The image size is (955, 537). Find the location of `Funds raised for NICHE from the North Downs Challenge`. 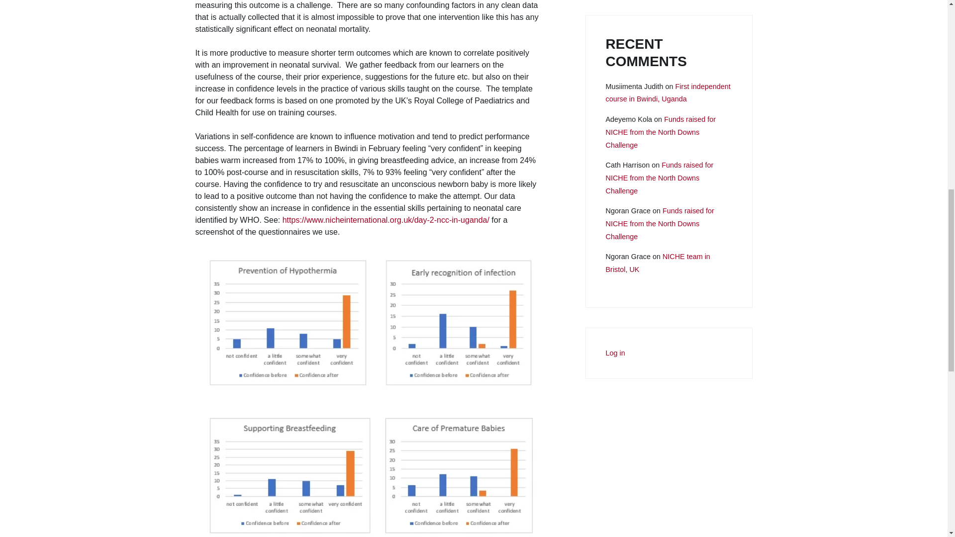

Funds raised for NICHE from the North Downs Challenge is located at coordinates (660, 179).